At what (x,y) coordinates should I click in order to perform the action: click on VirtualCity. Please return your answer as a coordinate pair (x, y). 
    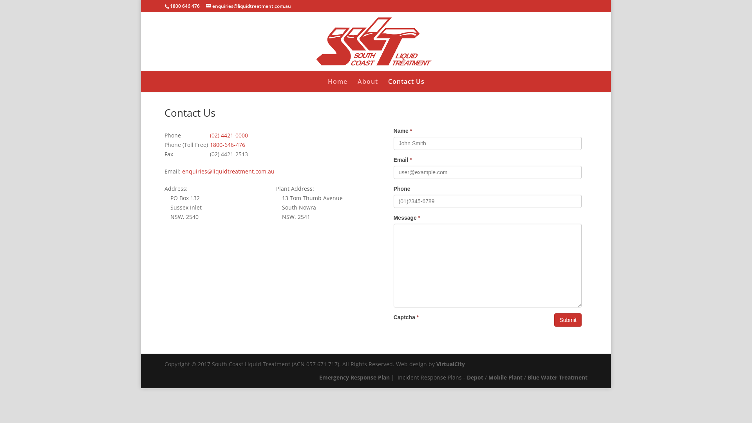
    Looking at the image, I should click on (450, 364).